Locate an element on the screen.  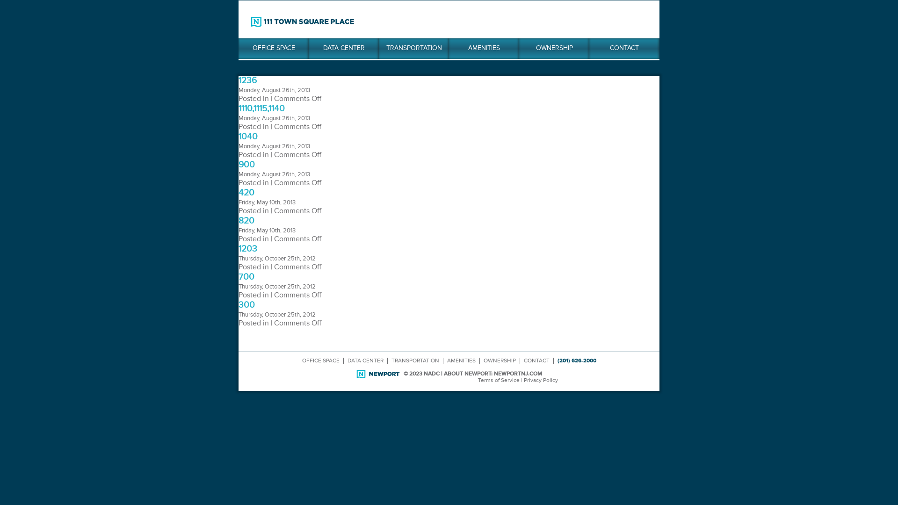
1040 is located at coordinates (248, 137).